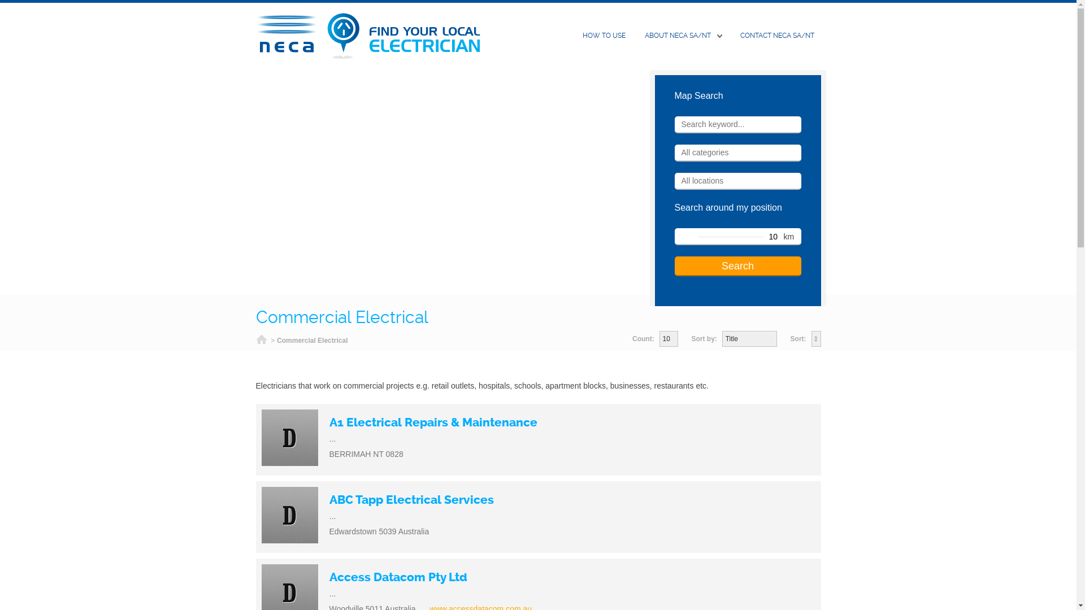  I want to click on Commercial Electrical, so click(312, 341).